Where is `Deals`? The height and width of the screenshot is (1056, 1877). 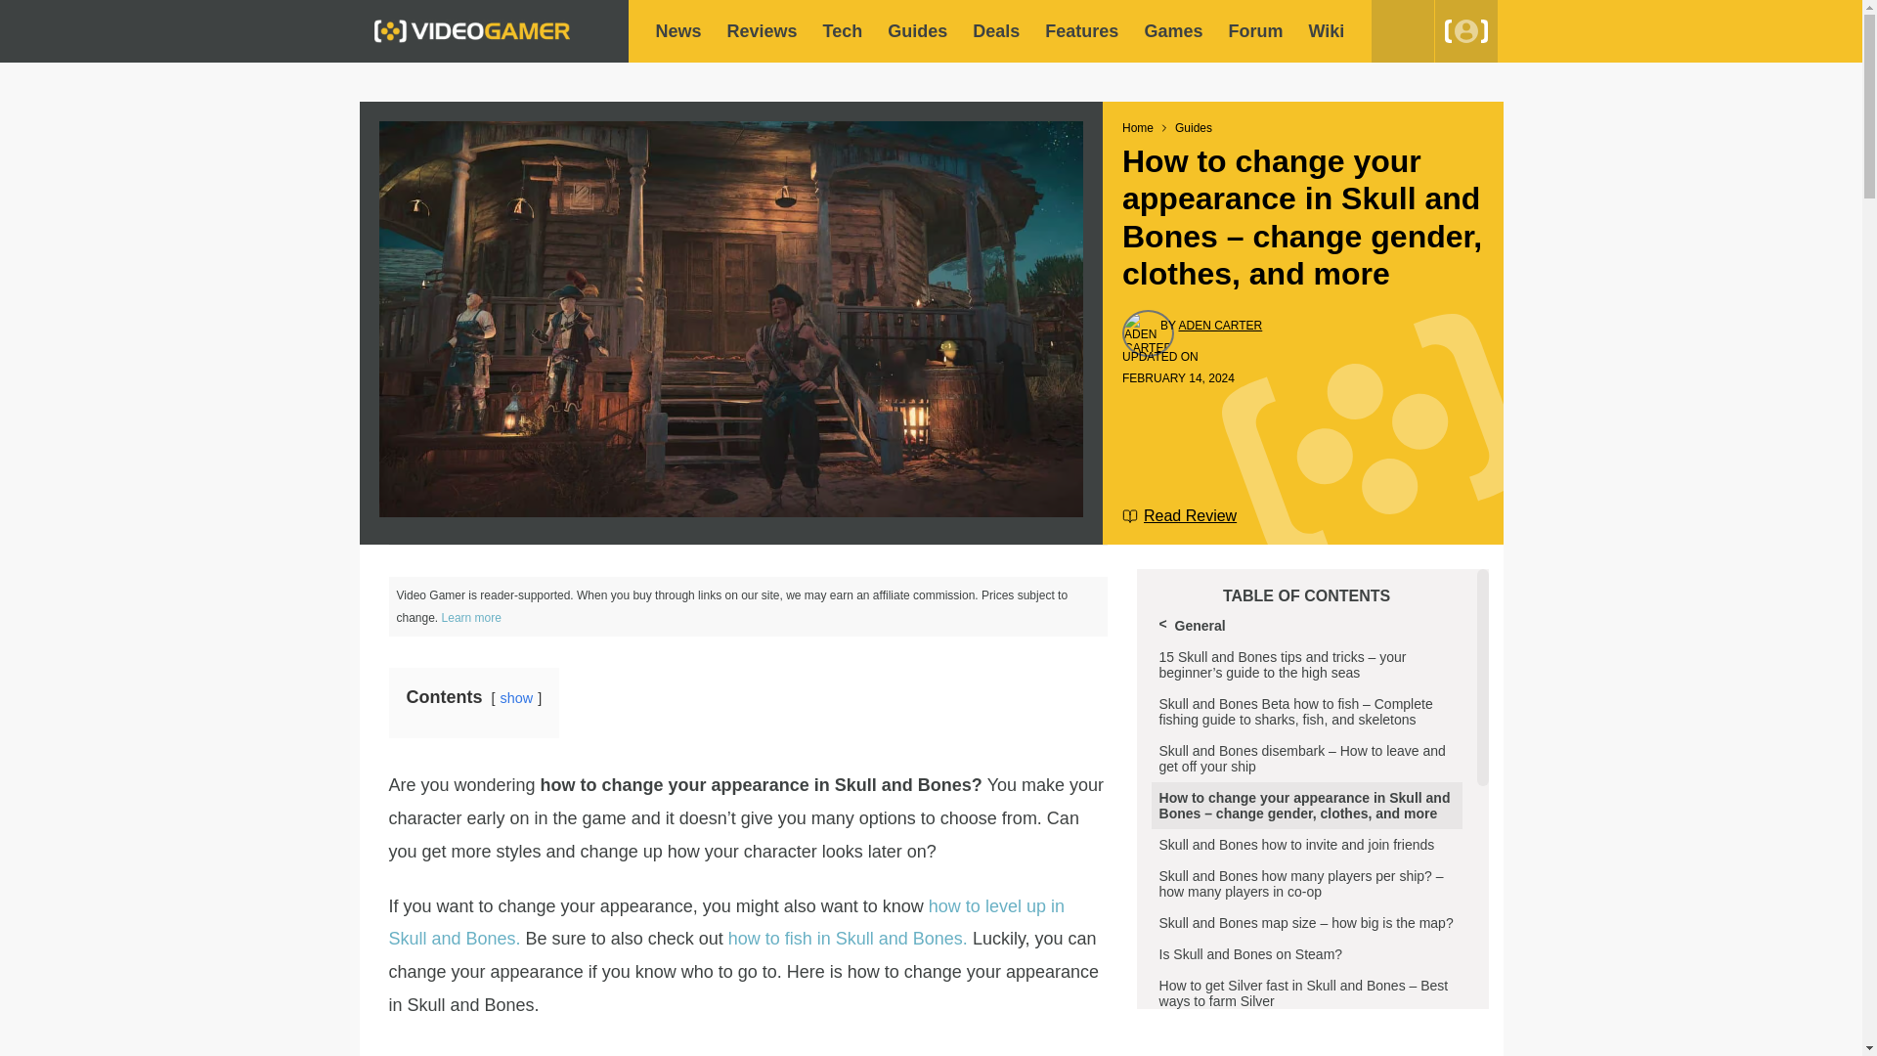
Deals is located at coordinates (995, 31).